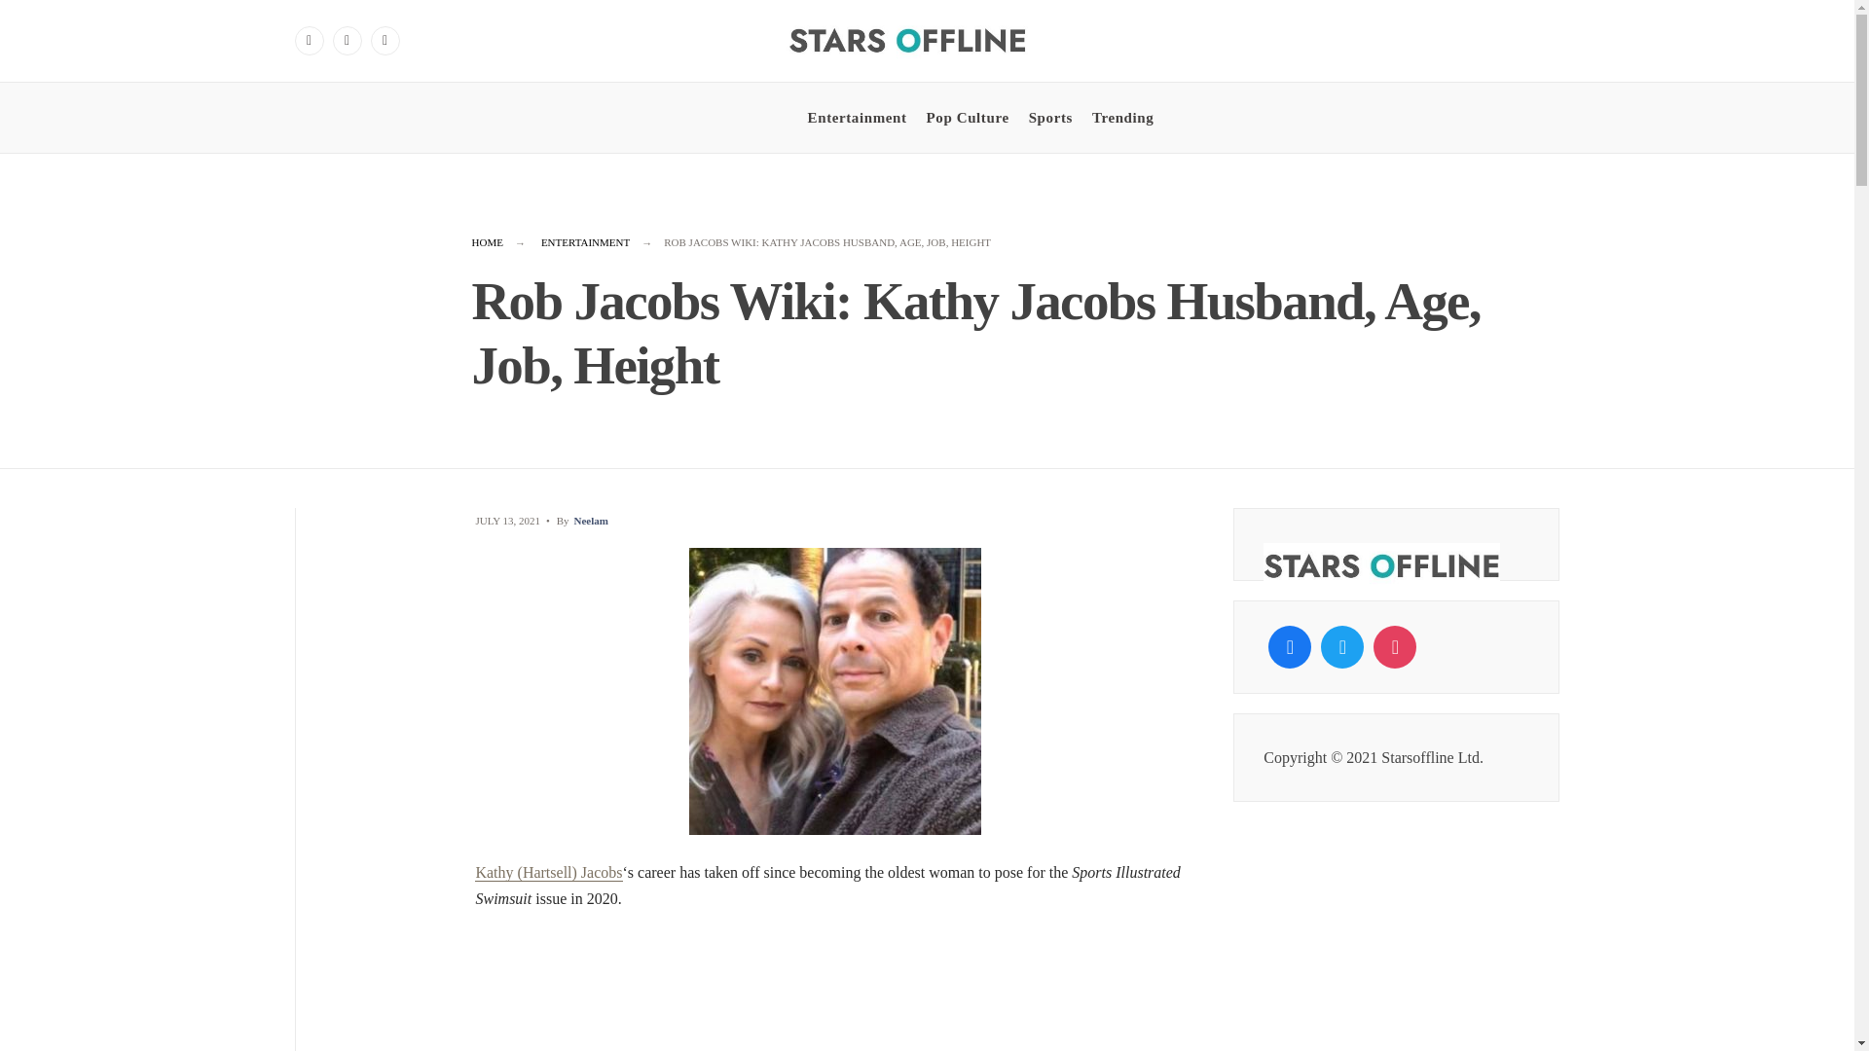 This screenshot has width=1869, height=1051. I want to click on HOME, so click(487, 241).